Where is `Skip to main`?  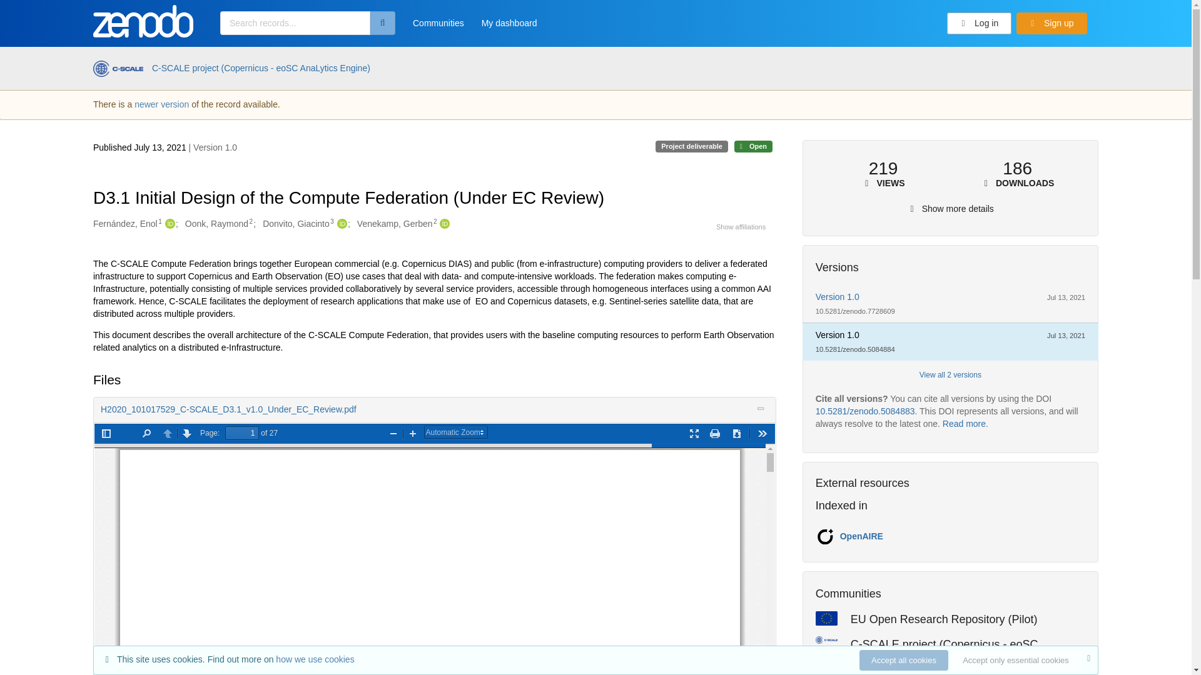
Skip to main is located at coordinates (40, 14).